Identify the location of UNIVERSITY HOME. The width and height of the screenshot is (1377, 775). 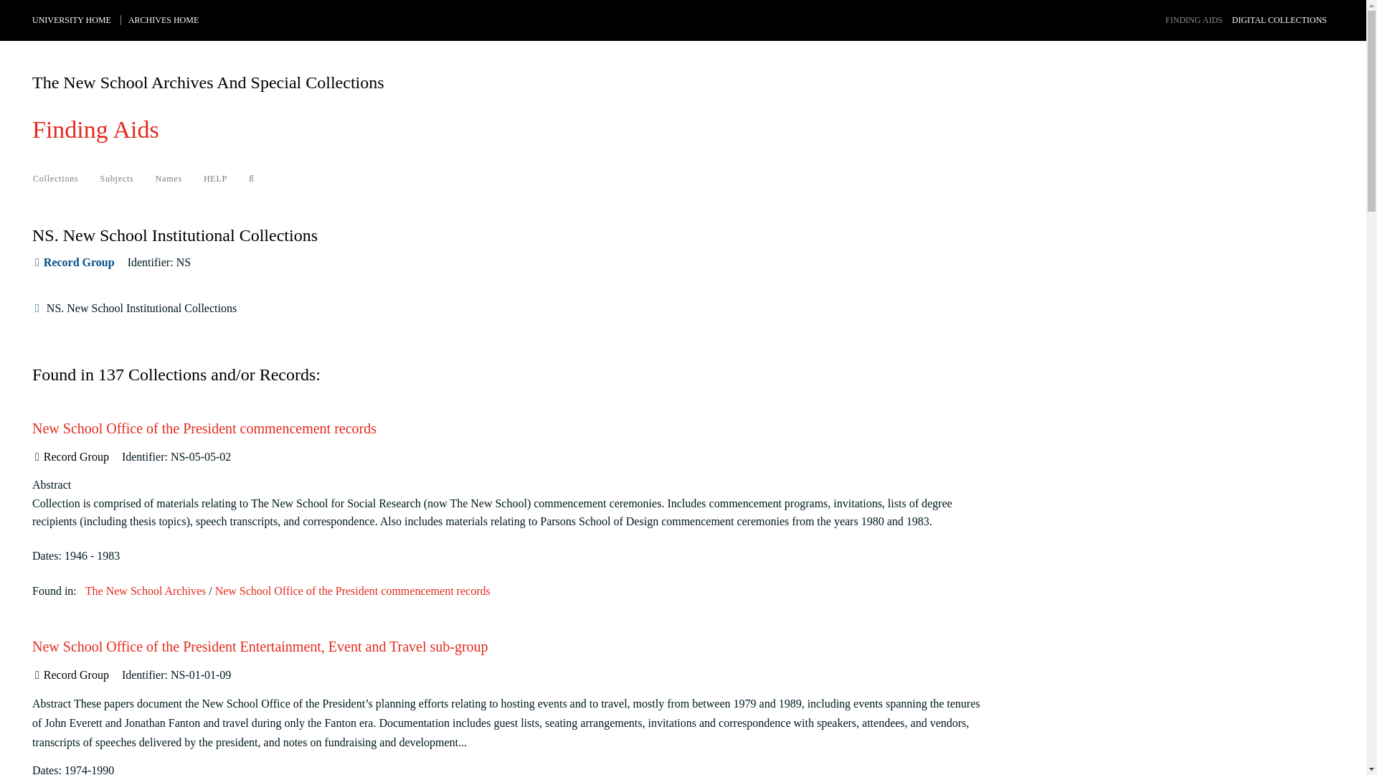
(72, 19).